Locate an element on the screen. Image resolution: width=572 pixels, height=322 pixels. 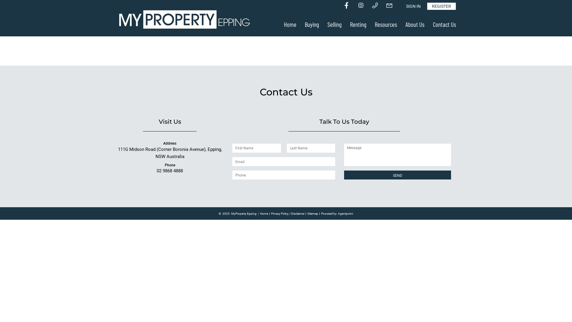
Privacy Policy / Disclaimer is located at coordinates (288, 213).